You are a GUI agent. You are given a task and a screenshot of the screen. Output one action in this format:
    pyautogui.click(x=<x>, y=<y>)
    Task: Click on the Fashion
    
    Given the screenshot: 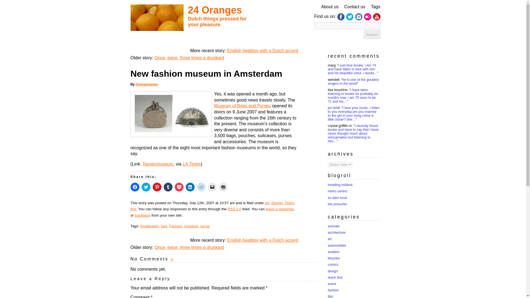 What is the action you would take?
    pyautogui.click(x=176, y=226)
    